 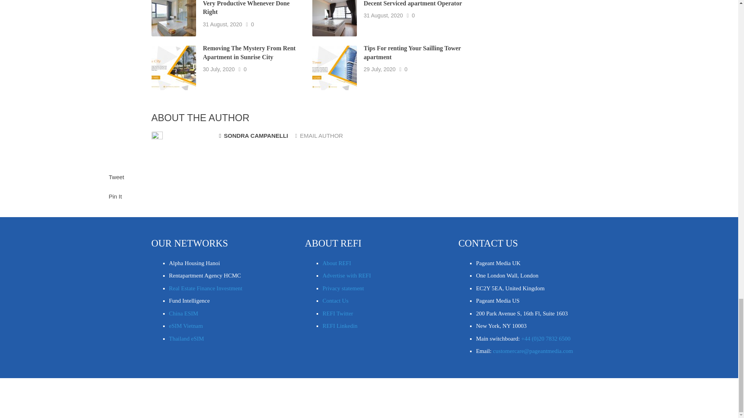 I want to click on 0, so click(x=245, y=69).